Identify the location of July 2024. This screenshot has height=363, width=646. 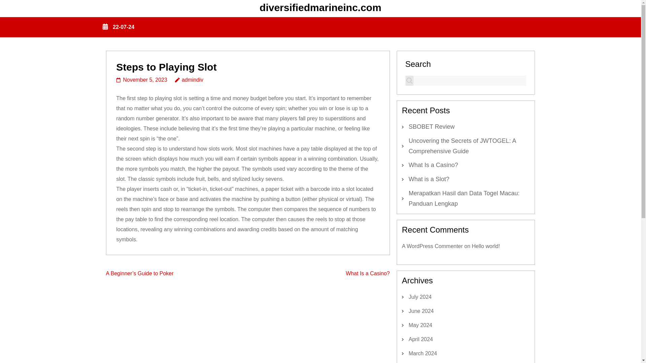
(420, 297).